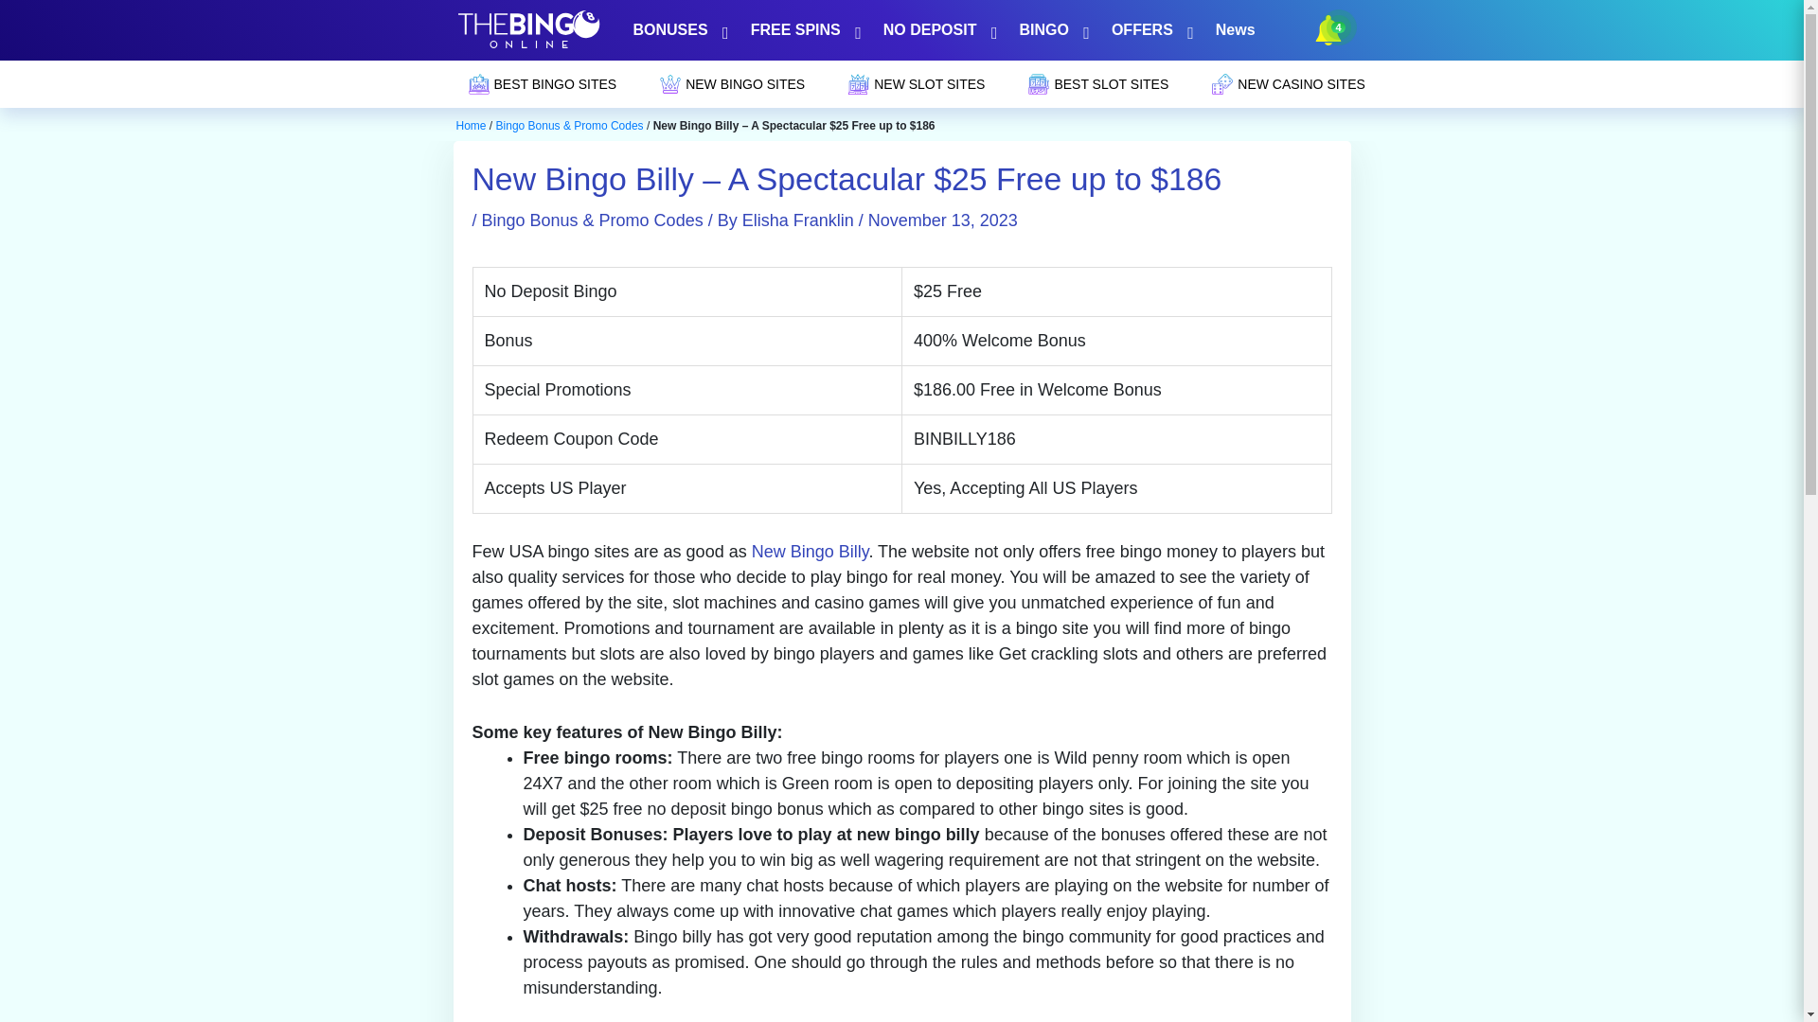  Describe the element at coordinates (678, 30) in the screenshot. I see `BONUSES` at that location.